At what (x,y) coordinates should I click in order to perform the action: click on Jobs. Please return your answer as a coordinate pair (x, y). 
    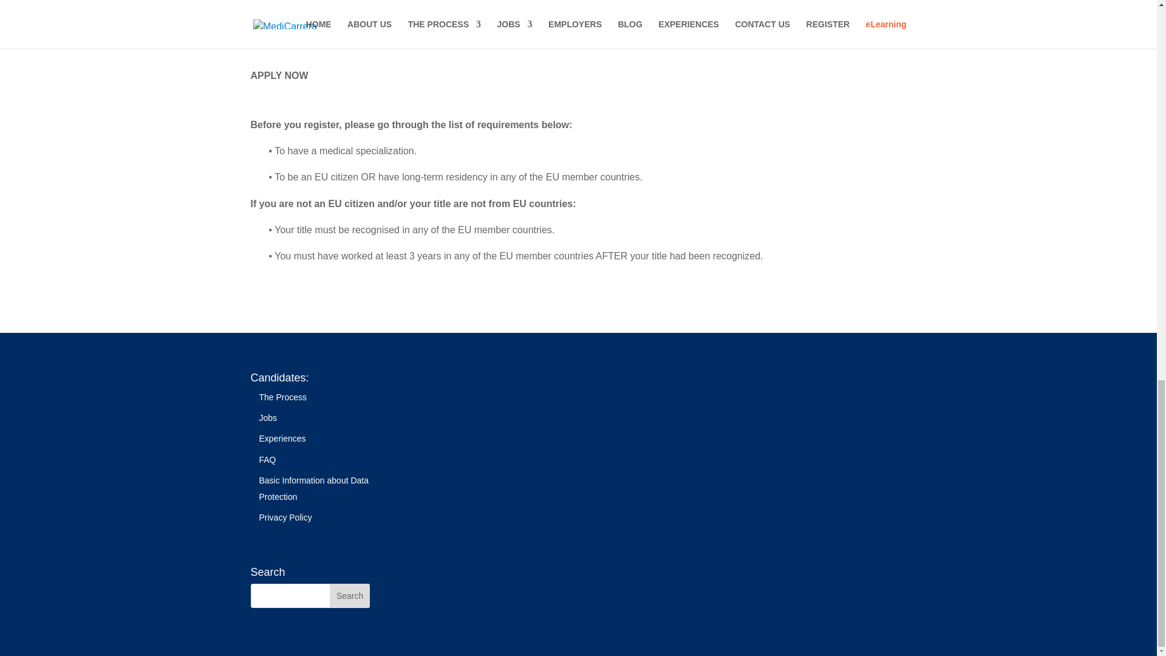
    Looking at the image, I should click on (268, 418).